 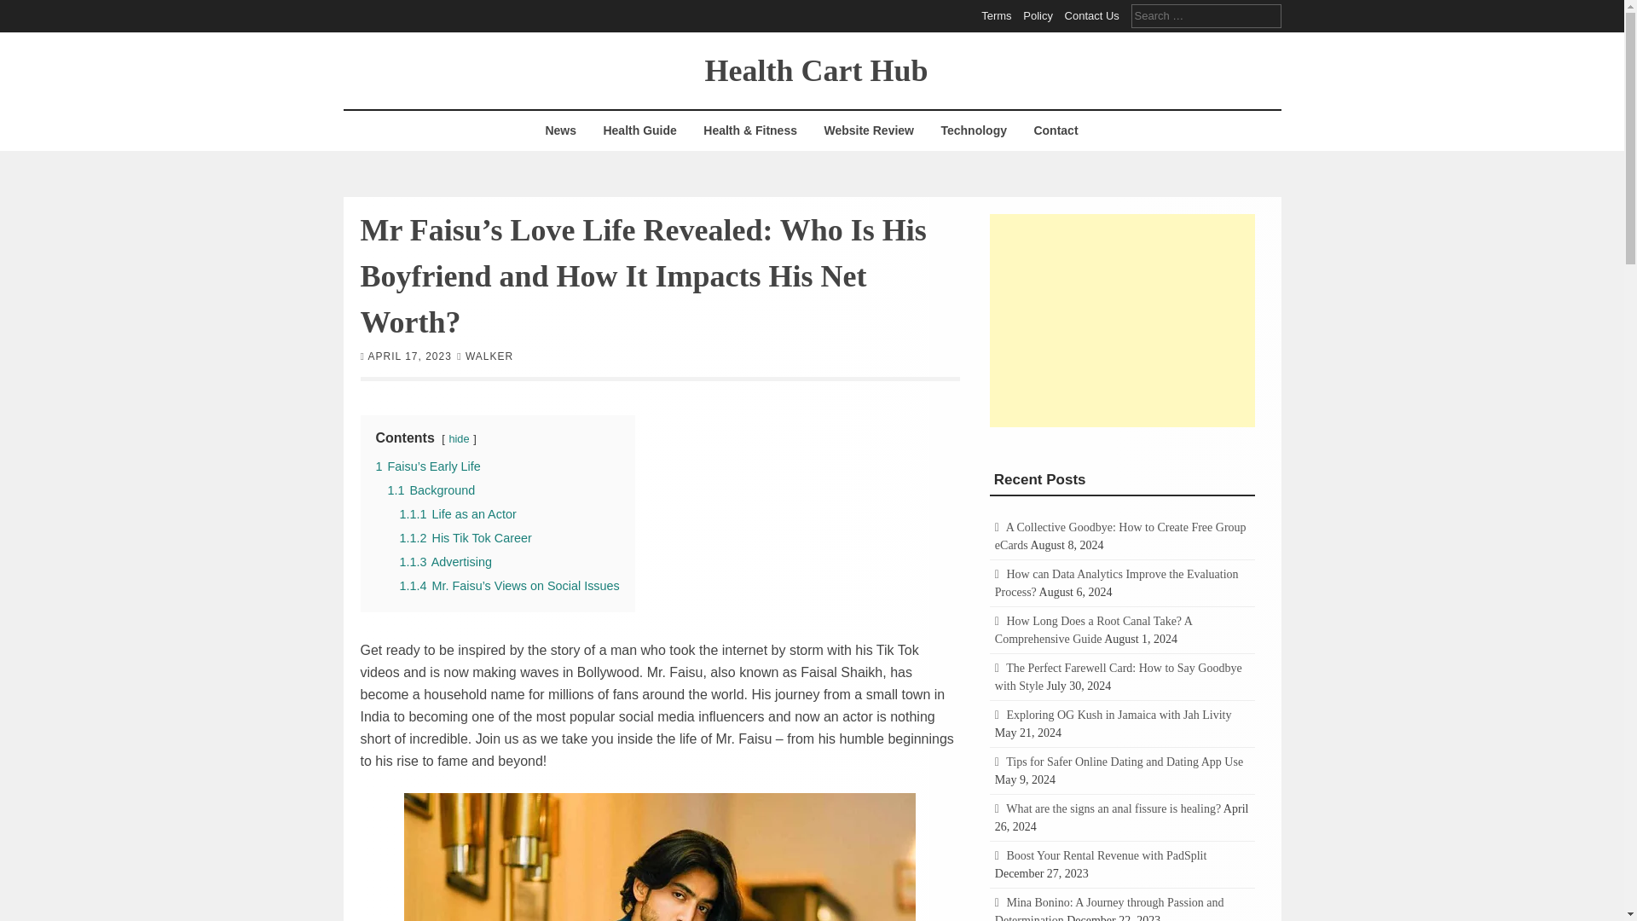 What do you see at coordinates (1093, 630) in the screenshot?
I see `How Long Does a Root Canal Take? A Comprehensive Guide` at bounding box center [1093, 630].